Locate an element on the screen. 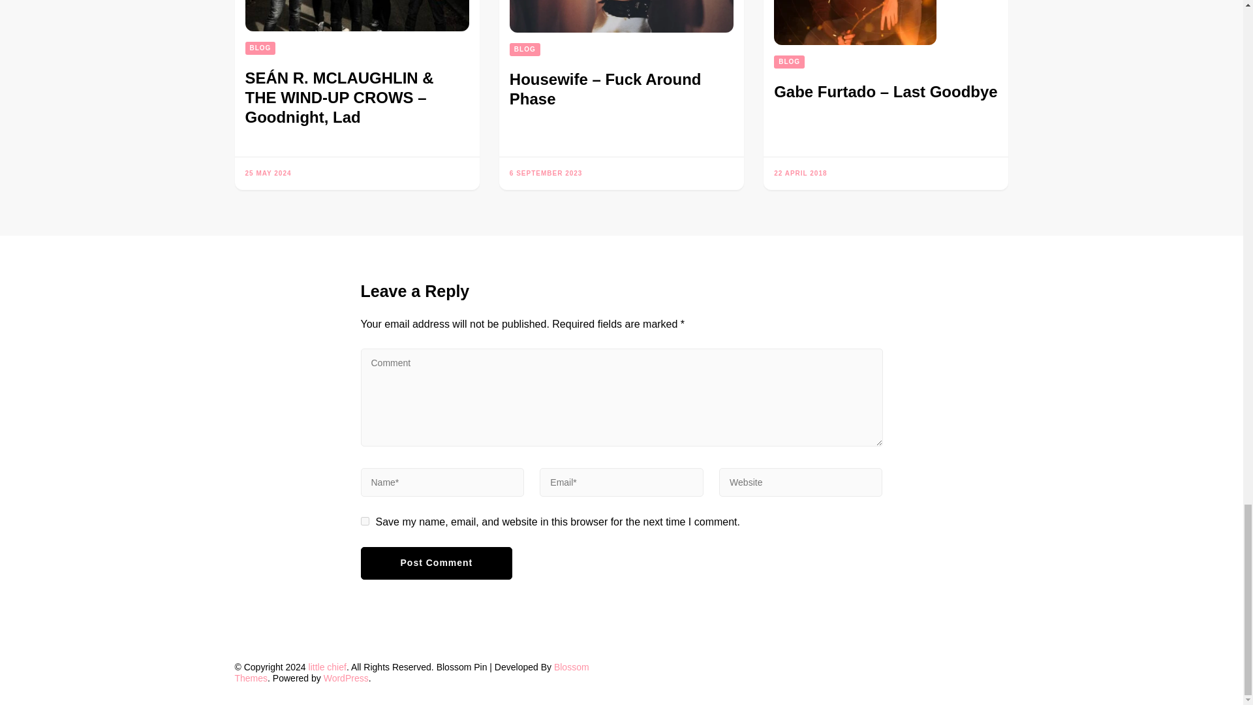 Image resolution: width=1253 pixels, height=705 pixels. yes is located at coordinates (364, 521).